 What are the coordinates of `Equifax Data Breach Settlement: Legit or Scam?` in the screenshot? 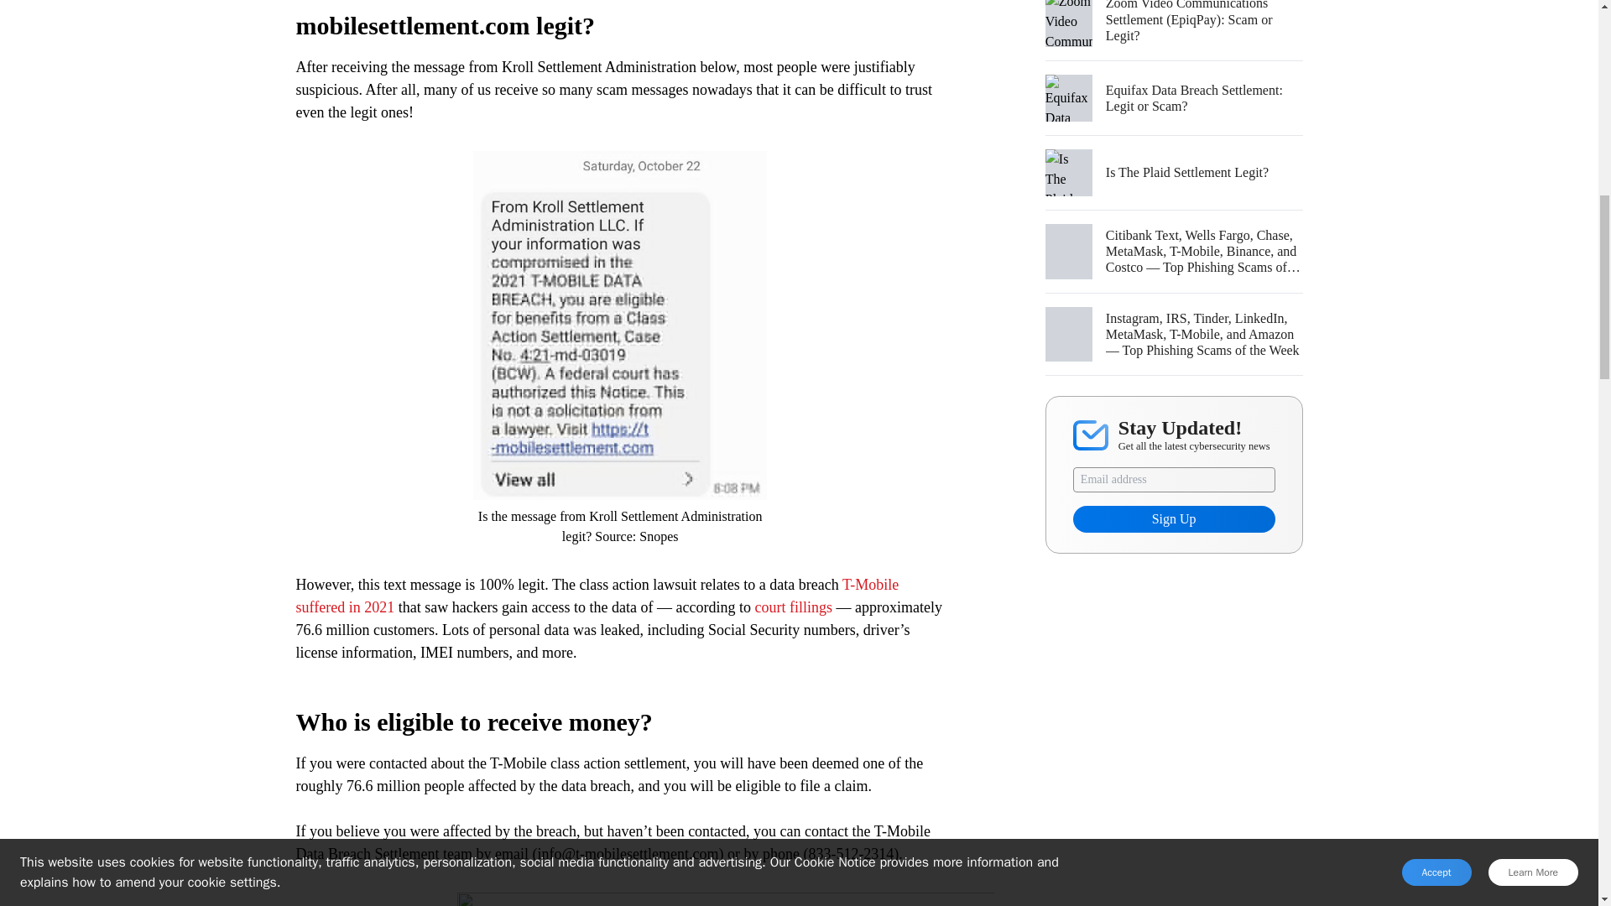 It's located at (1204, 98).